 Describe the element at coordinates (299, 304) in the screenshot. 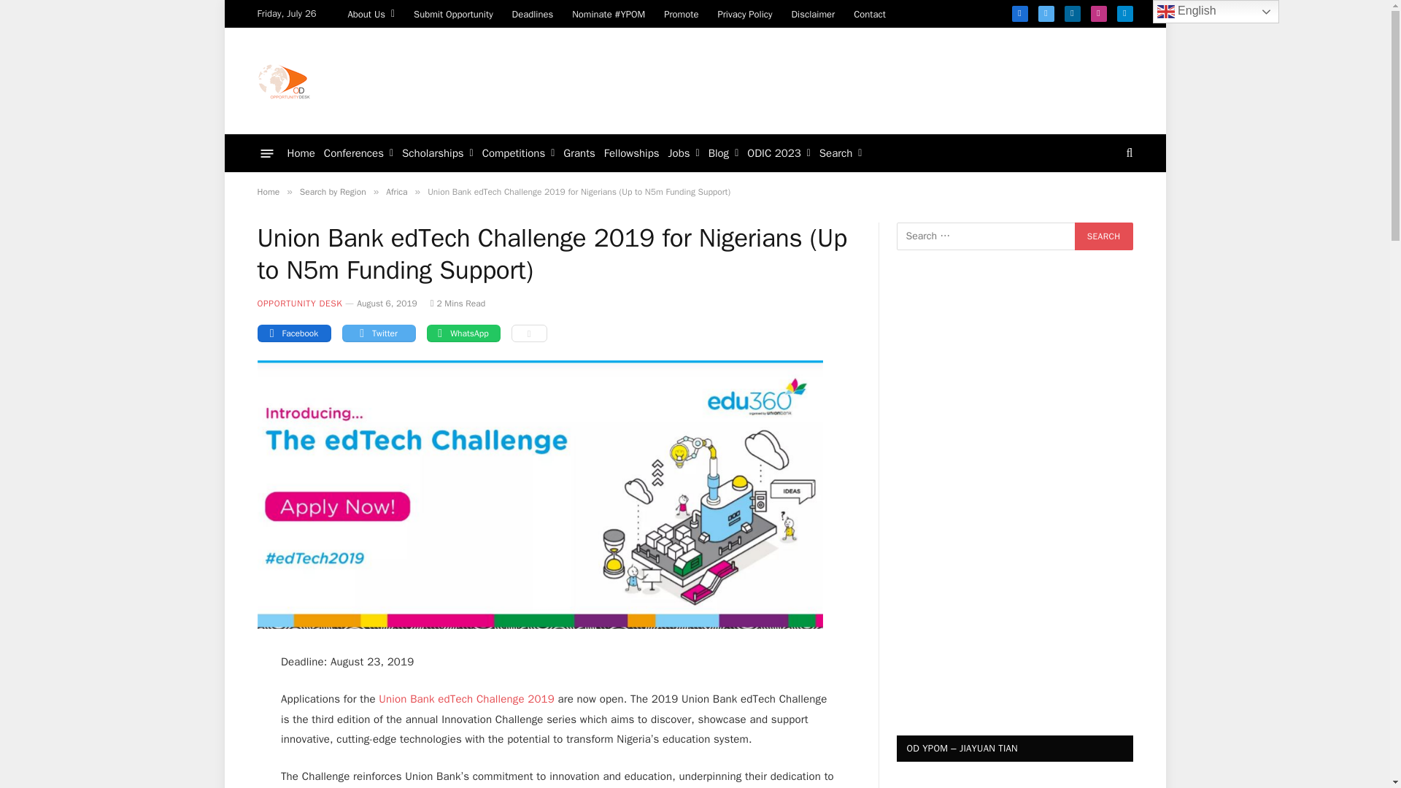

I see `Posts by Opportunity Desk` at that location.